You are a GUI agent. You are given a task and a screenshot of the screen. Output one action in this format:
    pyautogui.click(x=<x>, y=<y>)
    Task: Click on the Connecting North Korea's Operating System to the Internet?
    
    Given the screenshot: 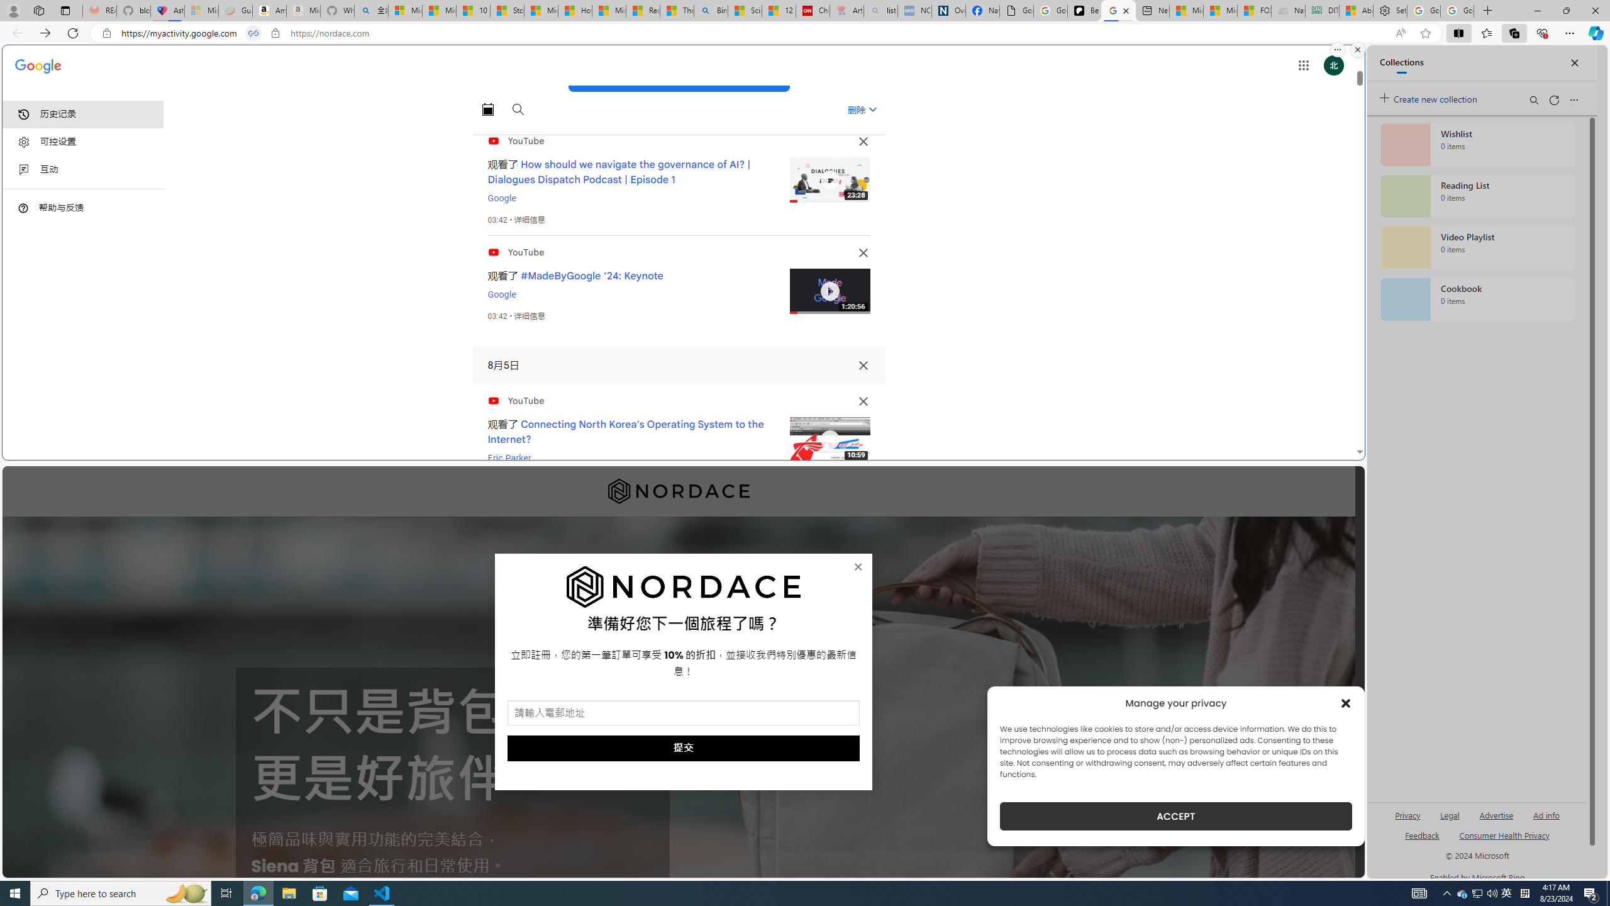 What is the action you would take?
    pyautogui.click(x=626, y=432)
    